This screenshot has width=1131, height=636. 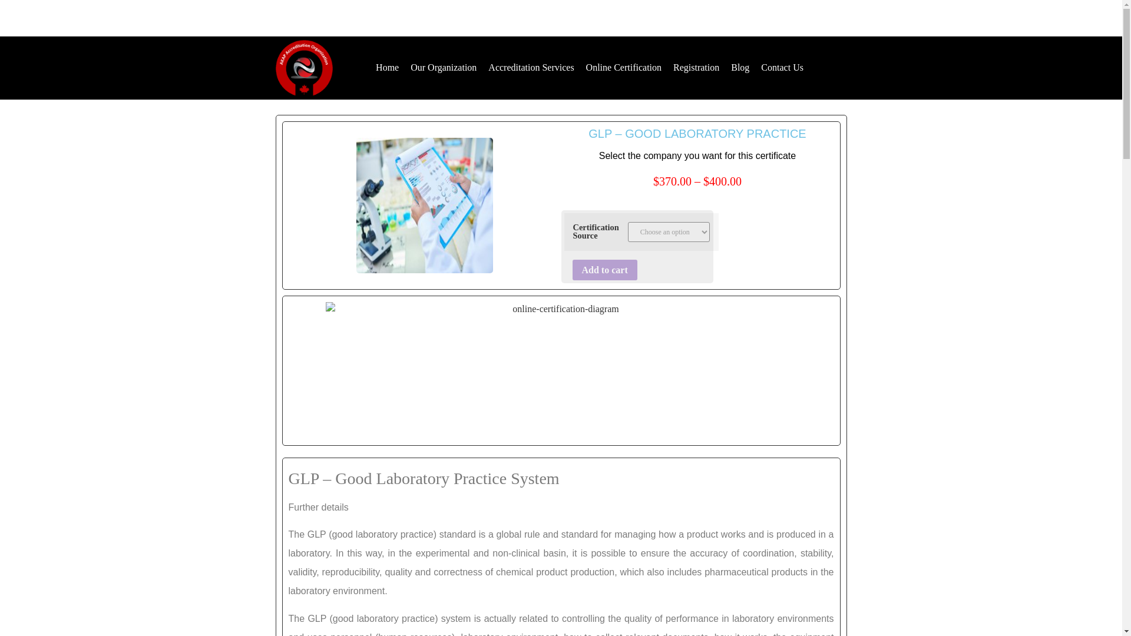 I want to click on Our Organization, so click(x=444, y=67).